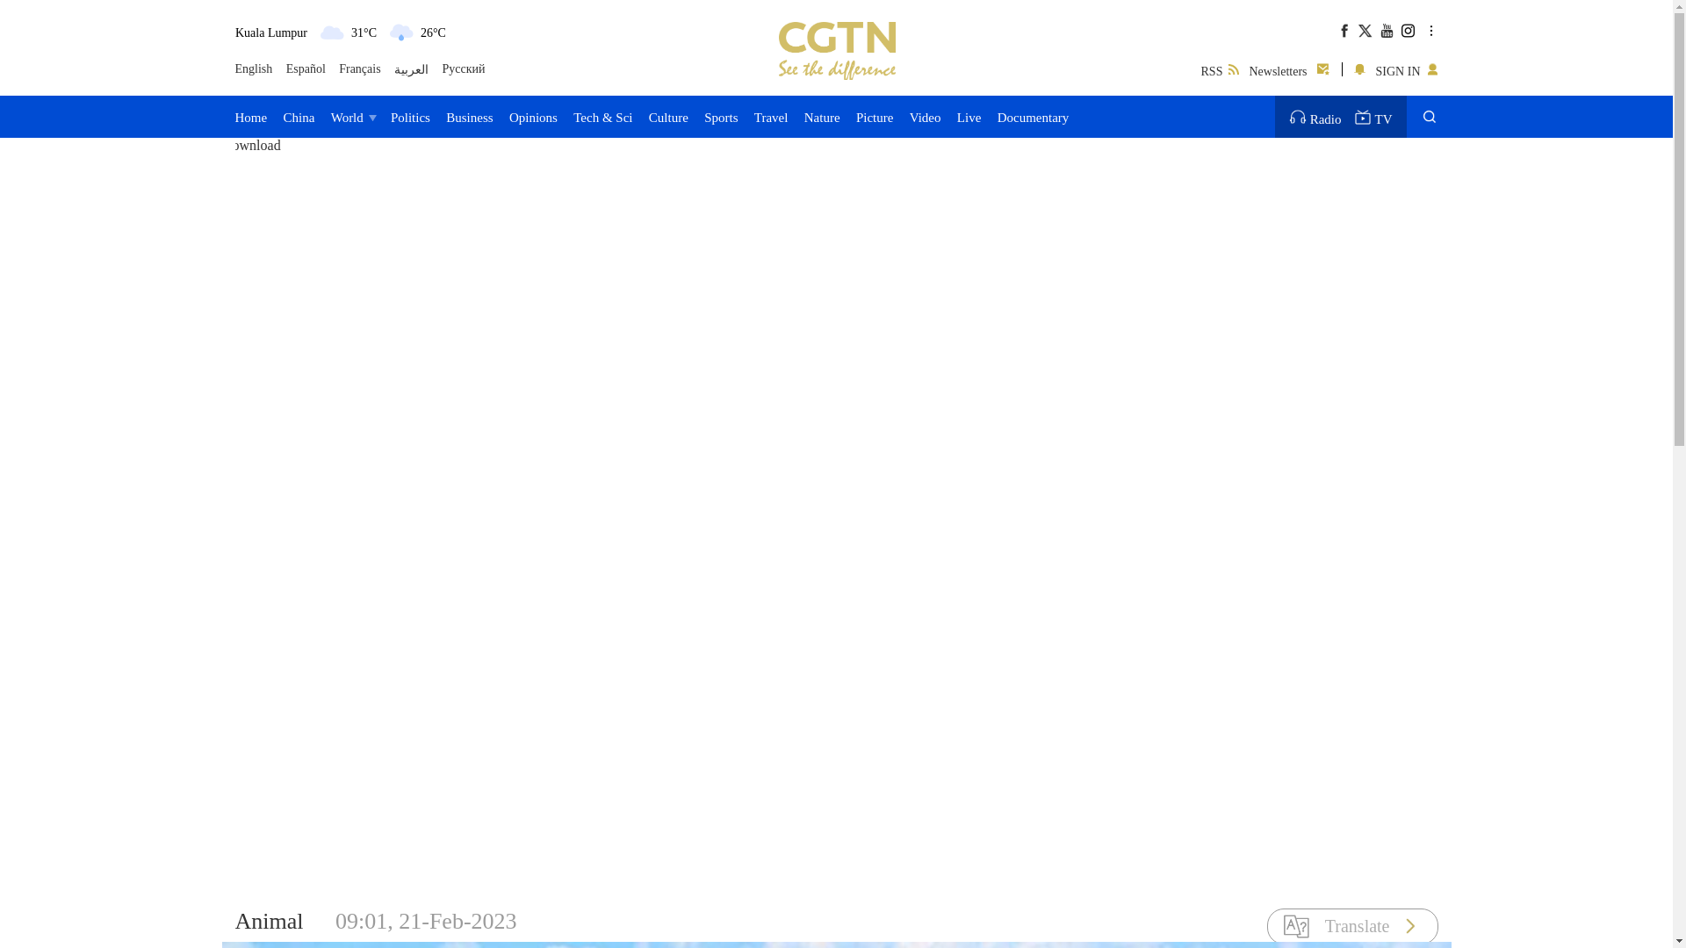 Image resolution: width=1686 pixels, height=948 pixels. I want to click on Culture, so click(668, 116).